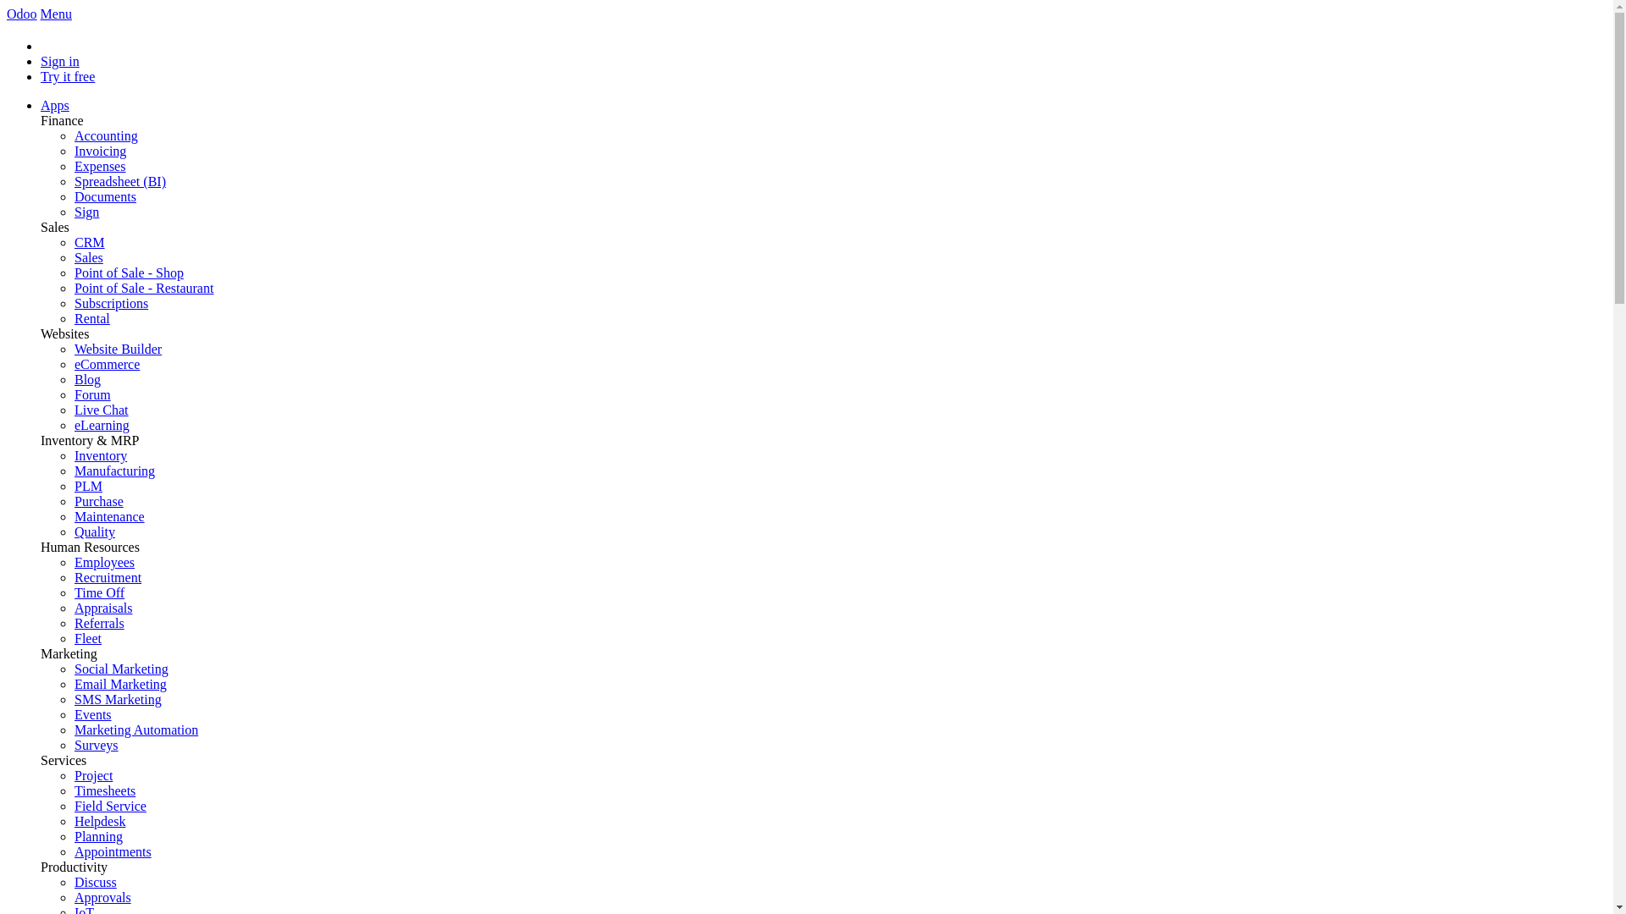 The image size is (1626, 914). What do you see at coordinates (136, 730) in the screenshot?
I see `Marketing Automation` at bounding box center [136, 730].